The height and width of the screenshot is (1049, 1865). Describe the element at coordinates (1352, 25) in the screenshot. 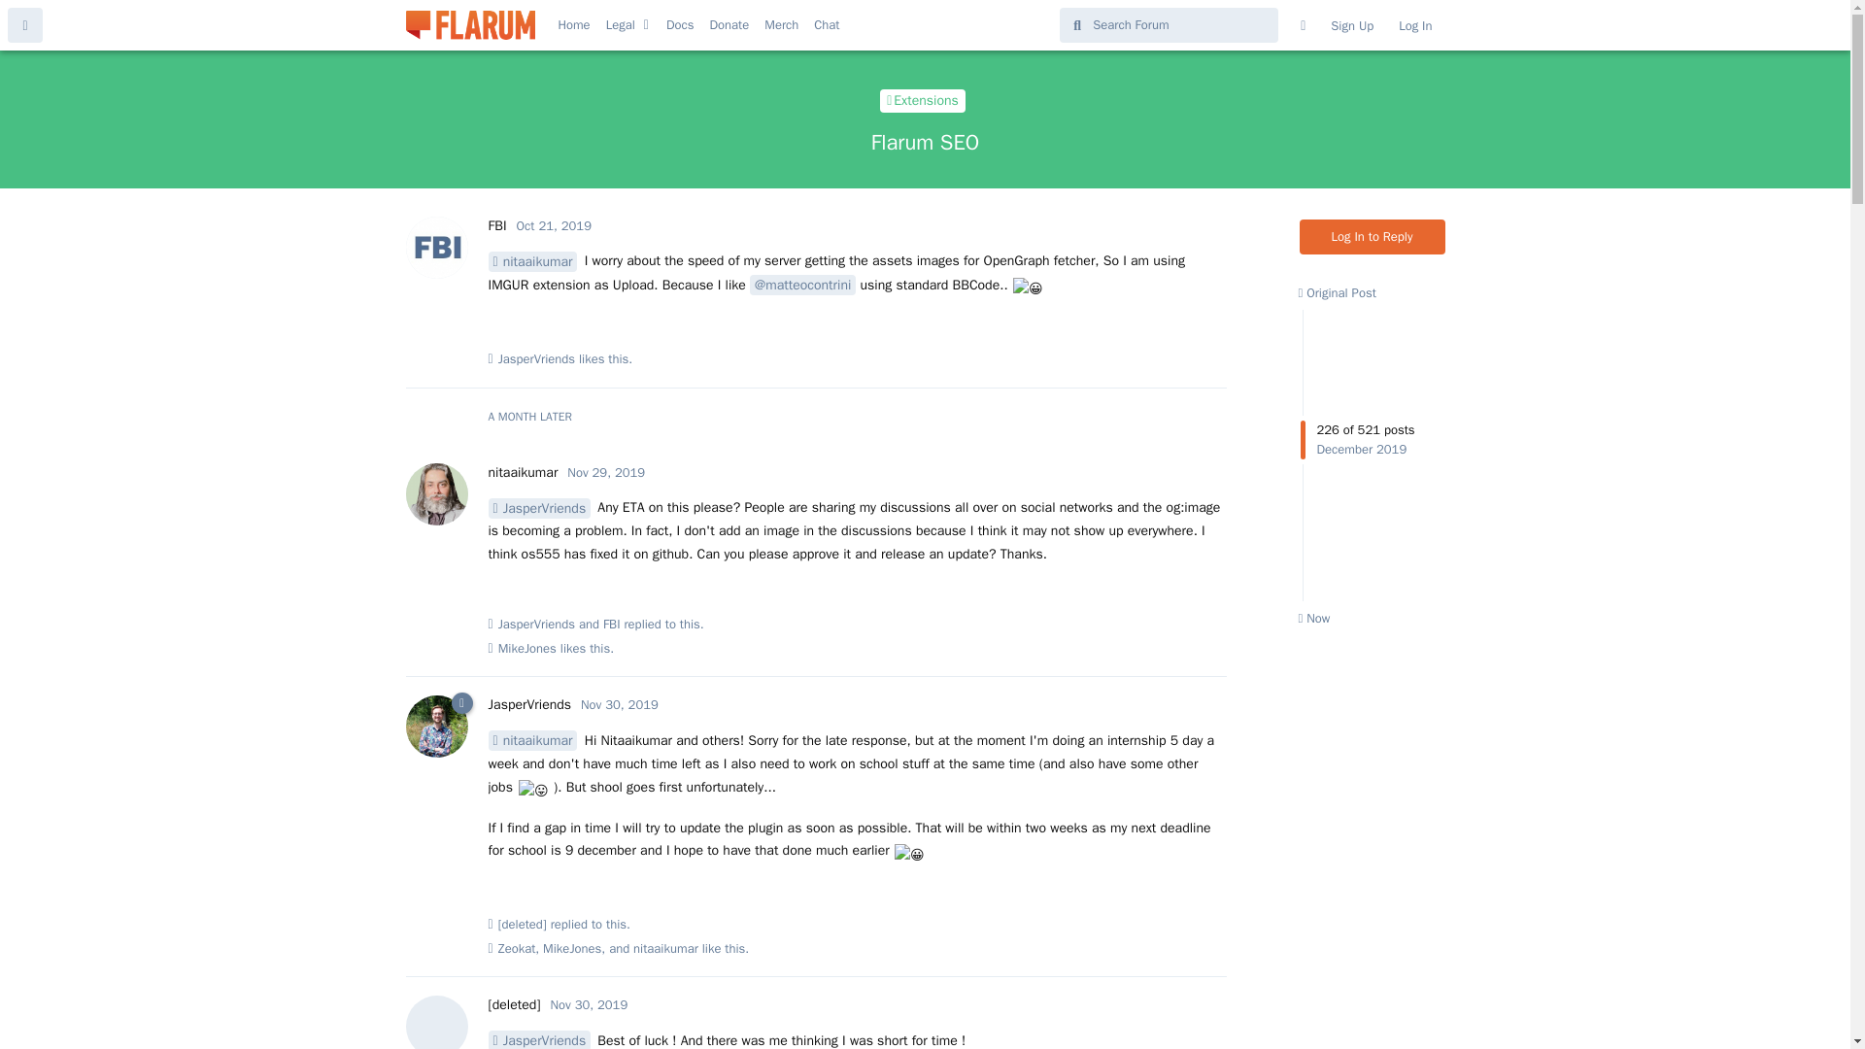

I see `Sign Up` at that location.